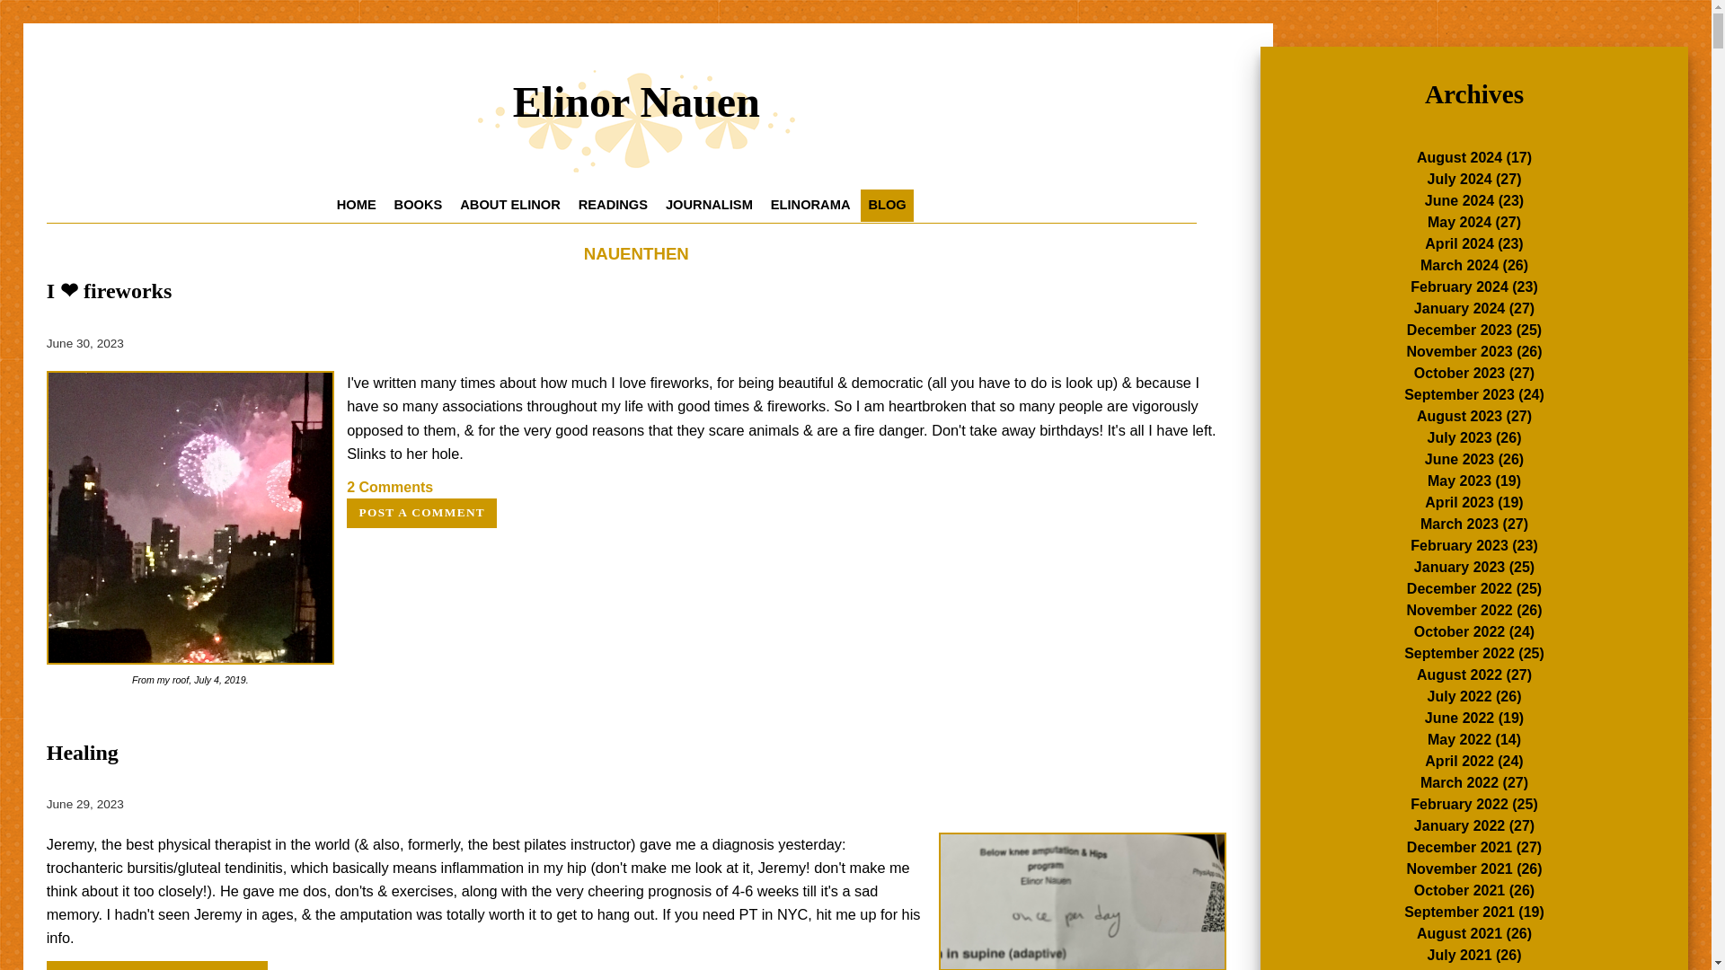 Image resolution: width=1725 pixels, height=970 pixels. Describe the element at coordinates (356, 205) in the screenshot. I see `HOME` at that location.